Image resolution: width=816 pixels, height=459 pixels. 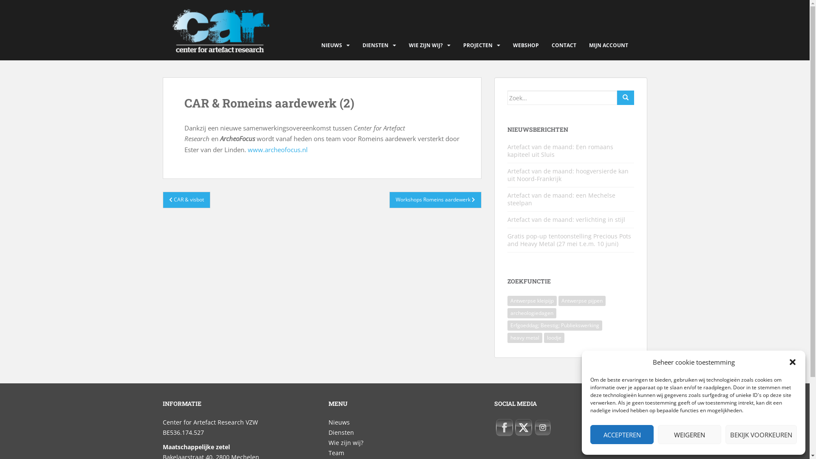 What do you see at coordinates (346, 443) in the screenshot?
I see `Wie zijn wij?` at bounding box center [346, 443].